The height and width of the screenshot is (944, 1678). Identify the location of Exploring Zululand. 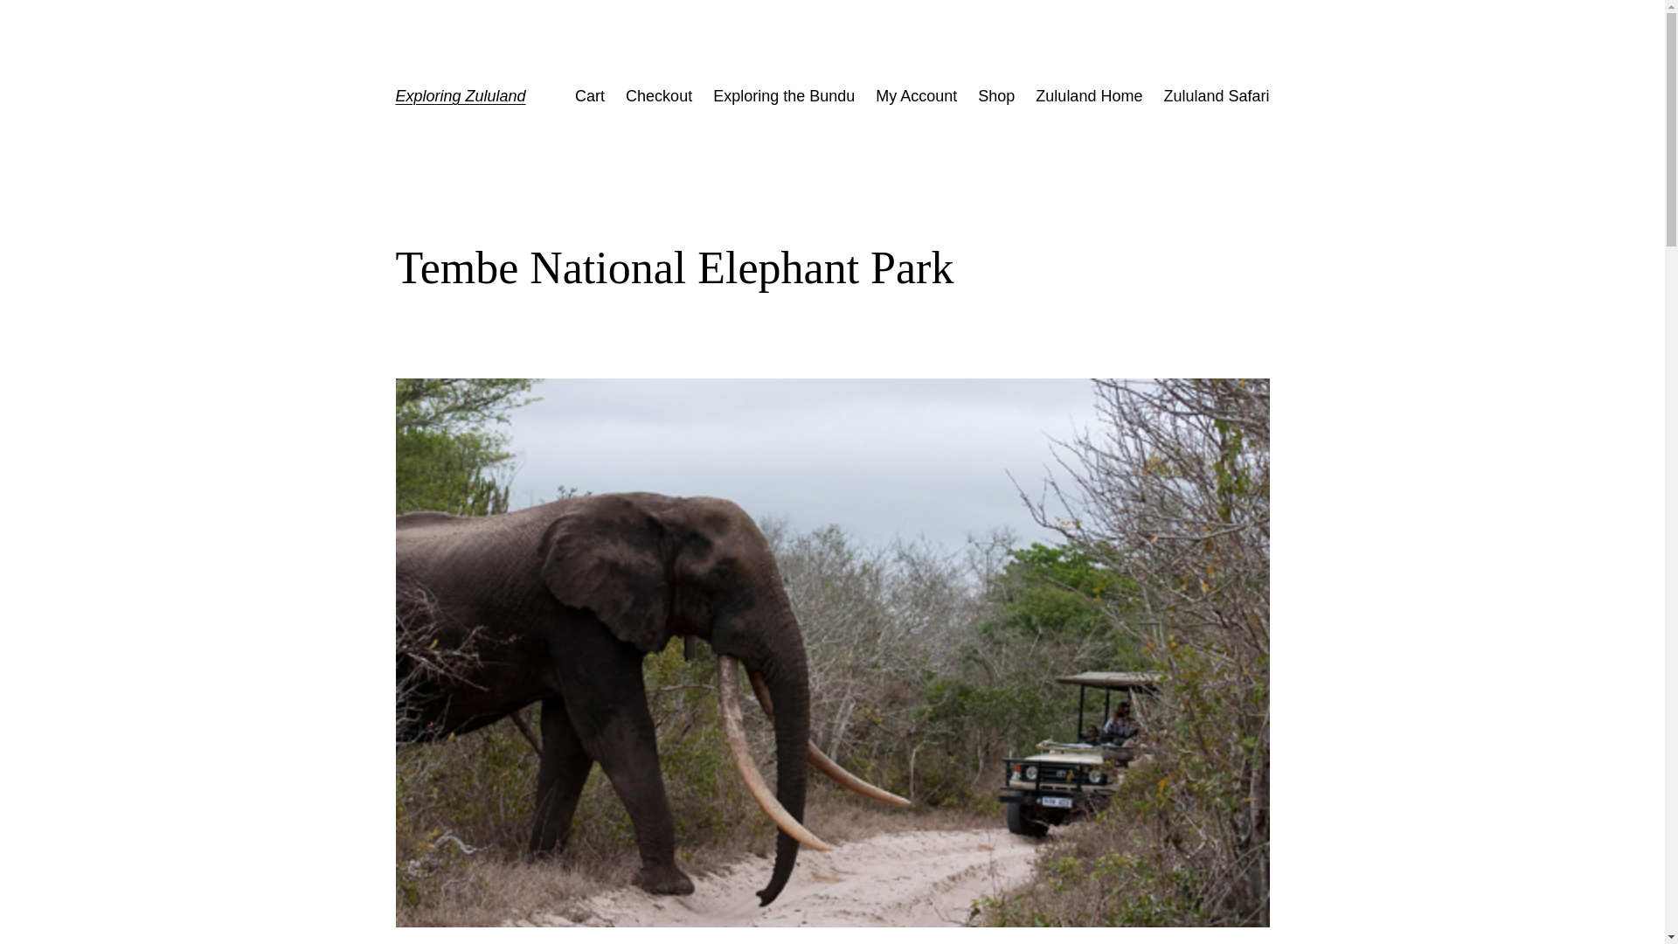
(460, 96).